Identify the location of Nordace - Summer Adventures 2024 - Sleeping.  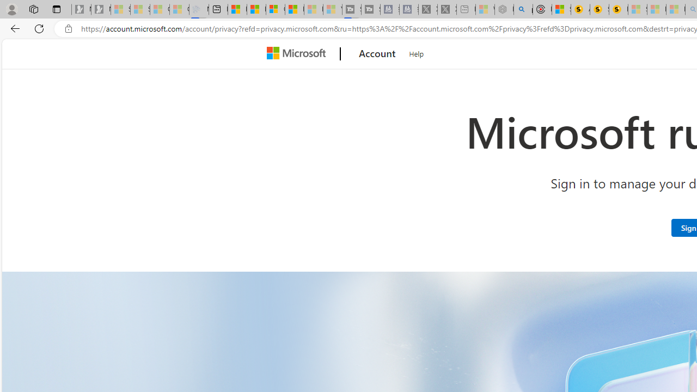
(504, 10).